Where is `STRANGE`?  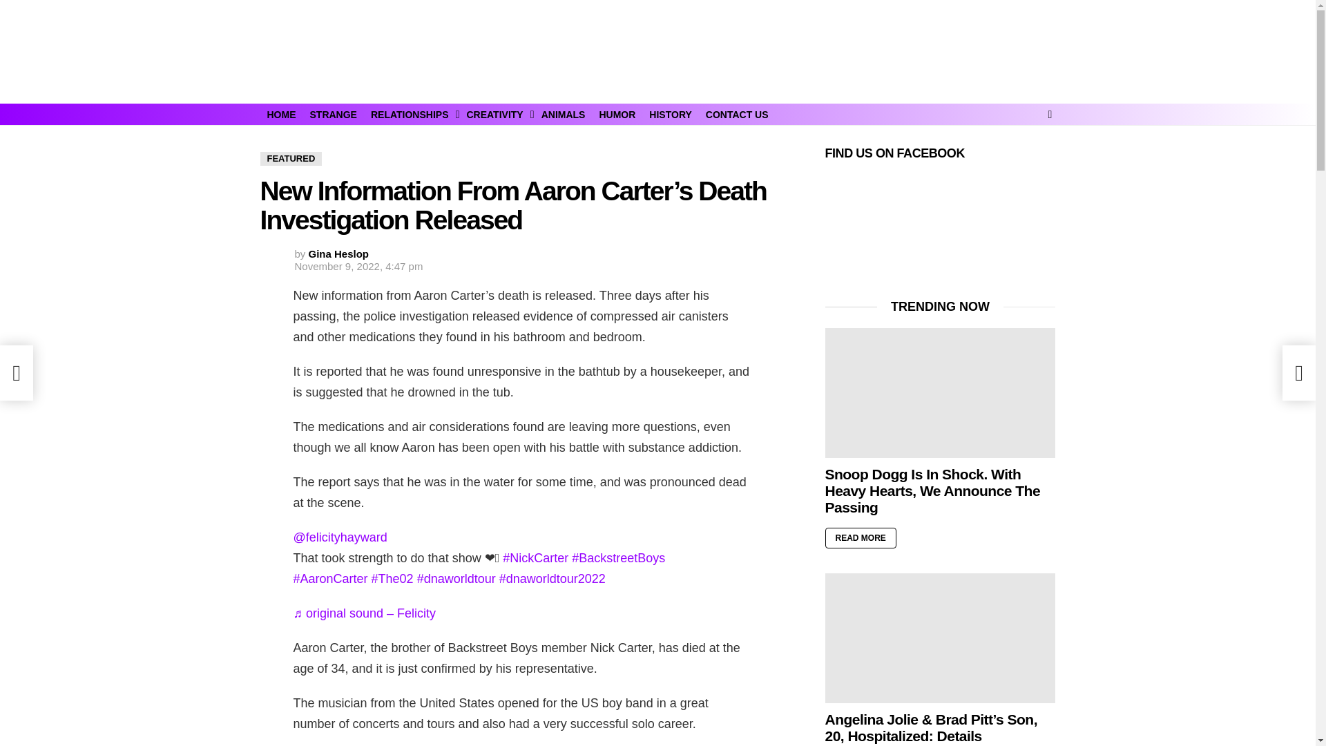
STRANGE is located at coordinates (333, 115).